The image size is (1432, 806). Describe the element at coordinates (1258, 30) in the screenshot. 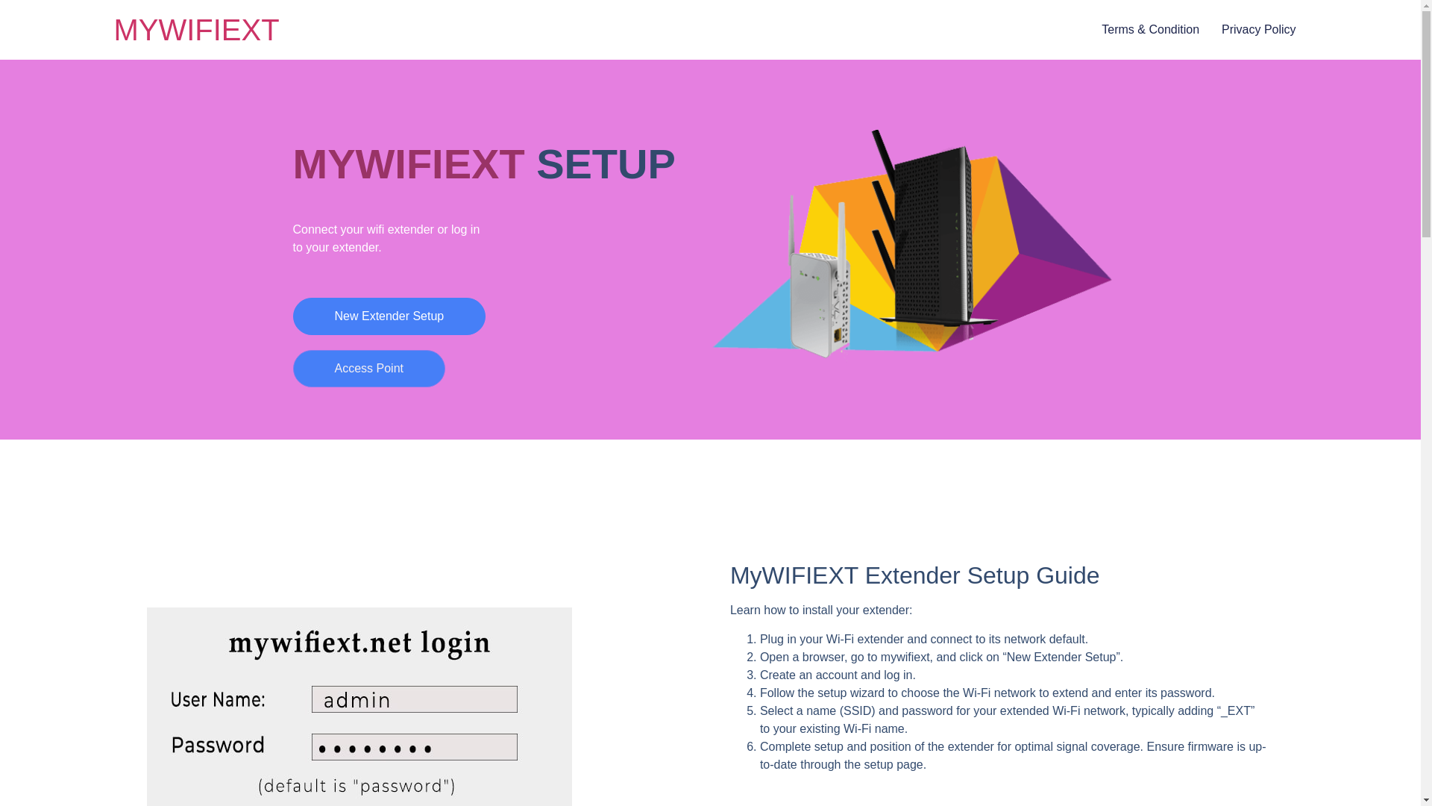

I see `Privacy Policy` at that location.